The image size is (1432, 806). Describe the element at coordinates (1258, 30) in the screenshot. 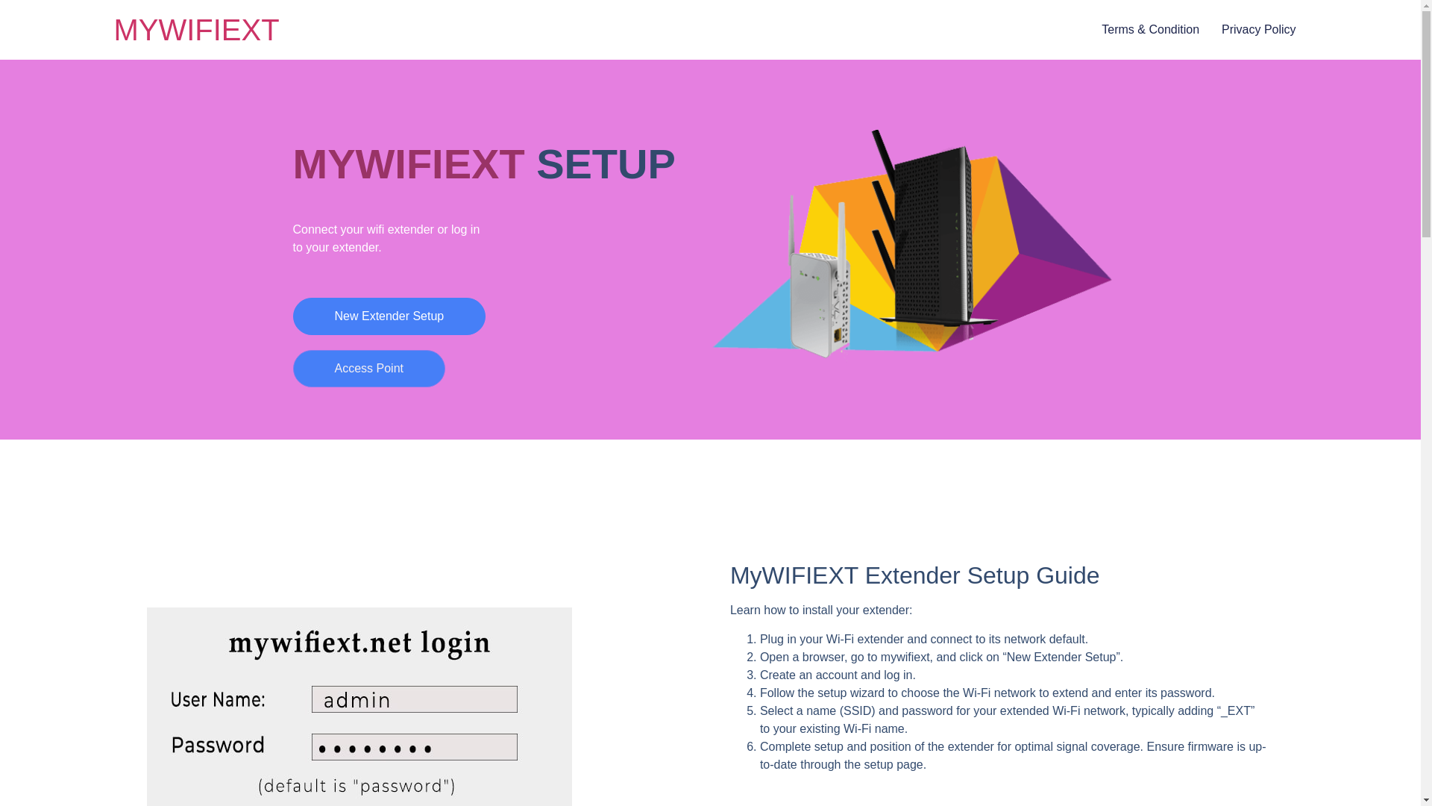

I see `Privacy Policy` at that location.